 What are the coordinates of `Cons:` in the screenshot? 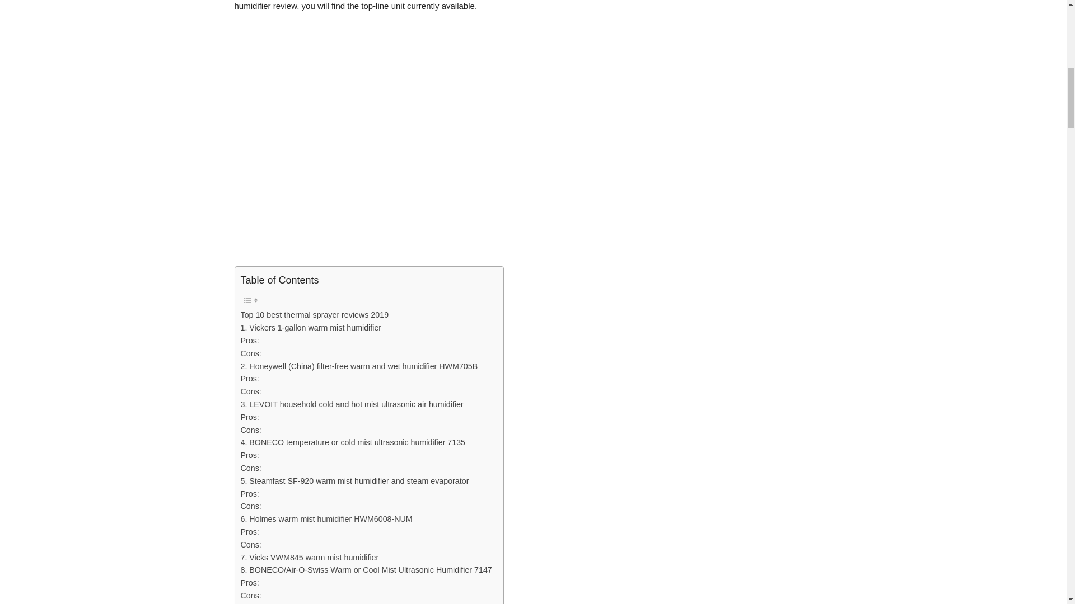 It's located at (251, 353).